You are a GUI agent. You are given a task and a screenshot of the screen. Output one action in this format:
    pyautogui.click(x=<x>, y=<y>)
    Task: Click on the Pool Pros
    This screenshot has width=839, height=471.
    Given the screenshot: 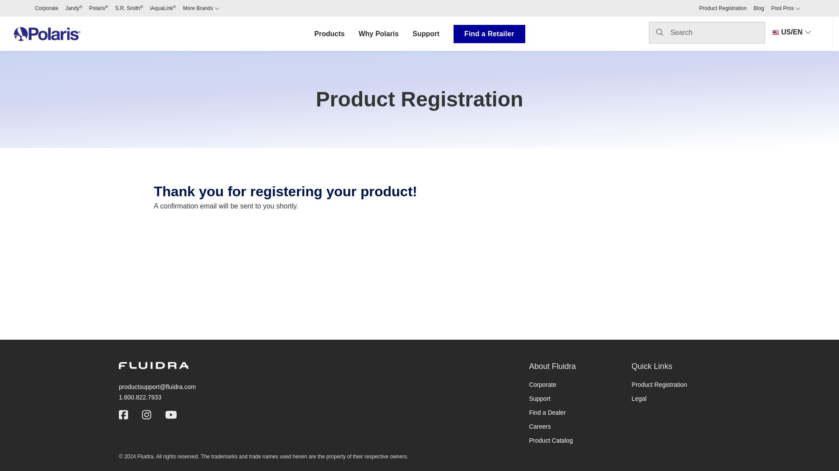 What is the action you would take?
    pyautogui.click(x=786, y=8)
    